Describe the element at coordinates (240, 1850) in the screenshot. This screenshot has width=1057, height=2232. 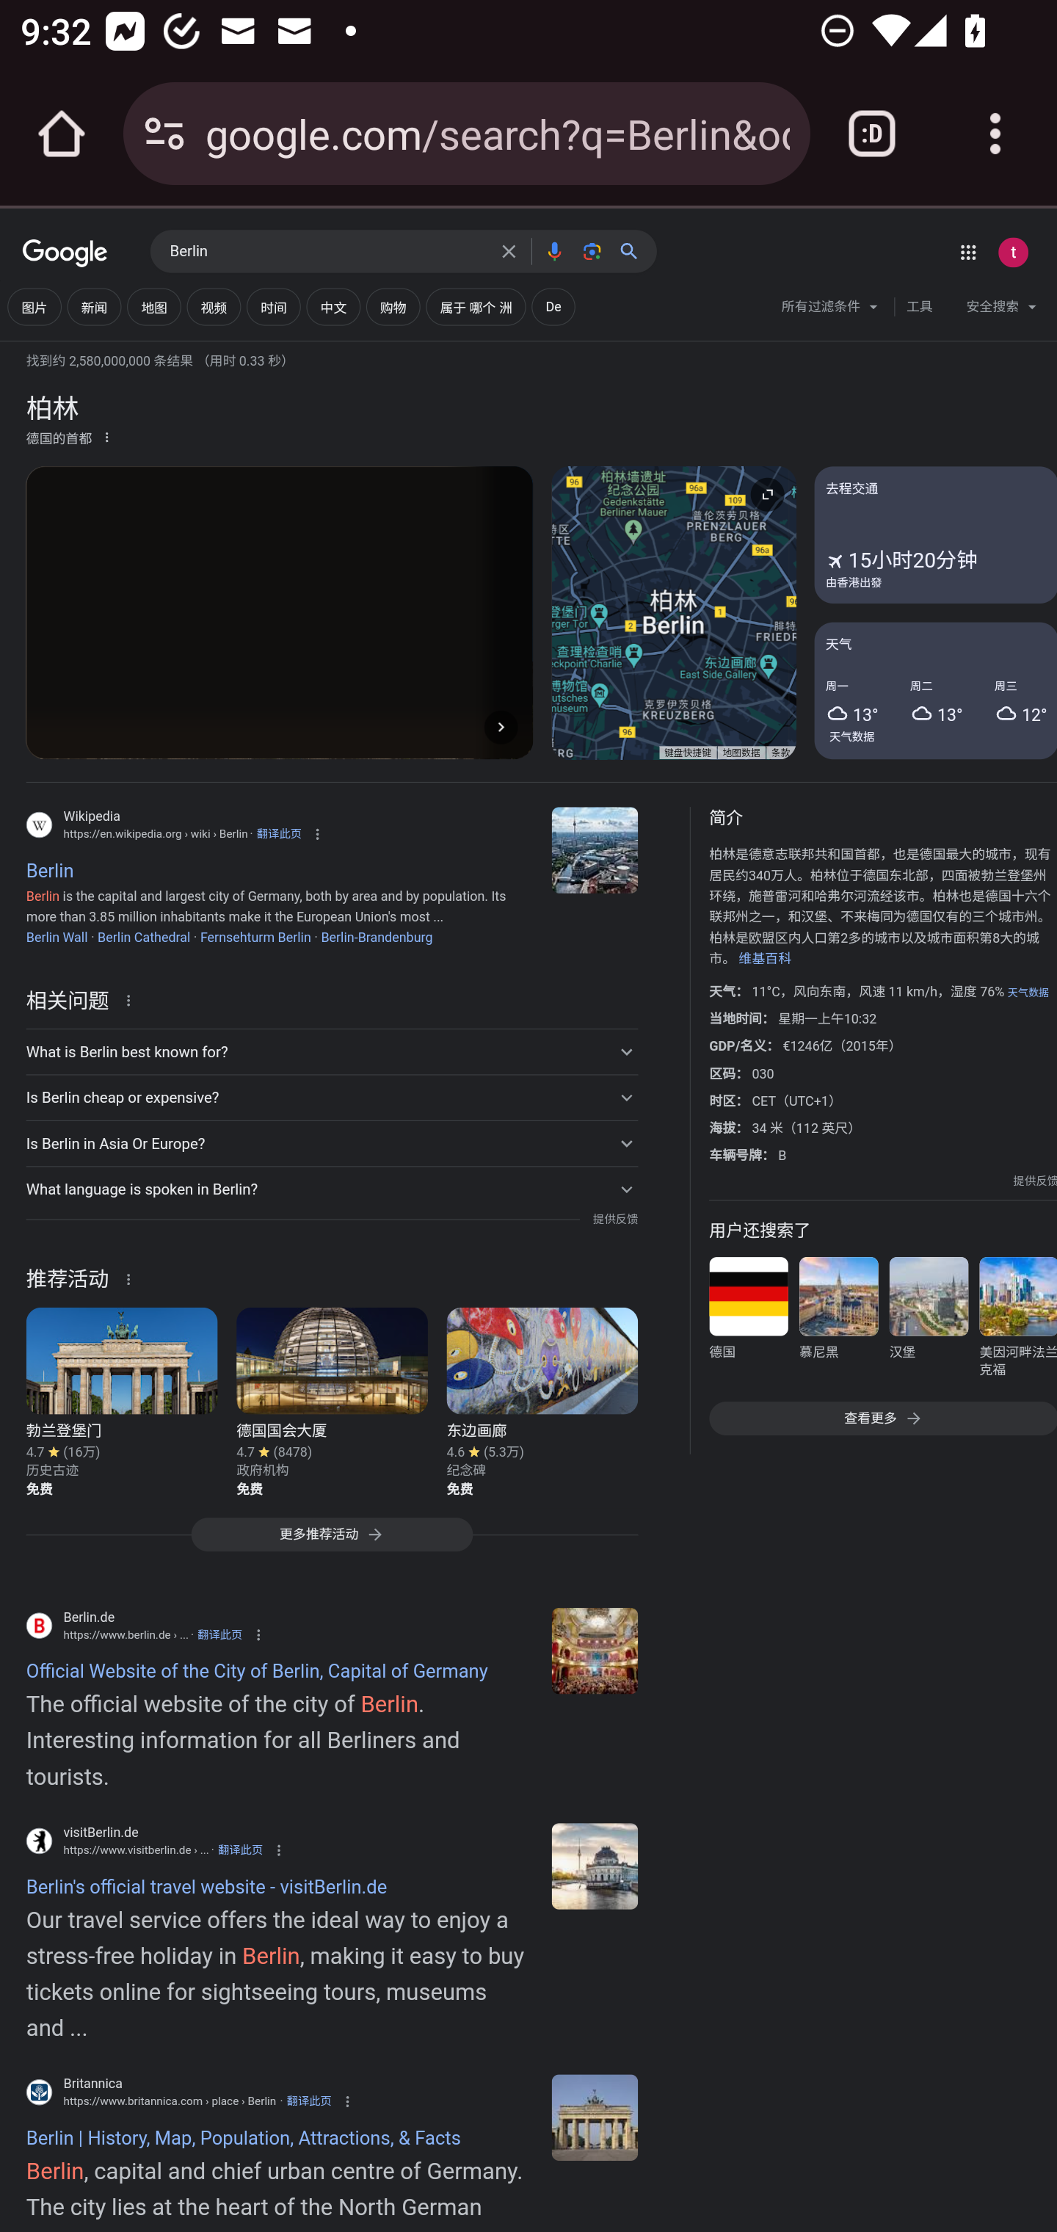
I see `翻译此页` at that location.